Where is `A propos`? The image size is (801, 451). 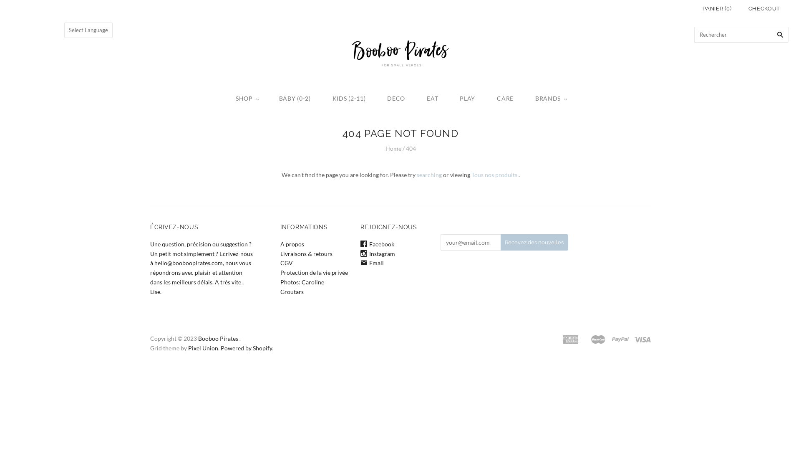 A propos is located at coordinates (292, 244).